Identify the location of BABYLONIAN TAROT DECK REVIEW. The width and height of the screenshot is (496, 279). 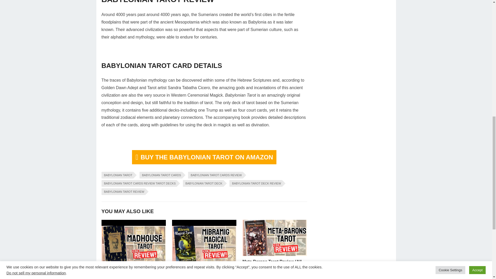
(256, 183).